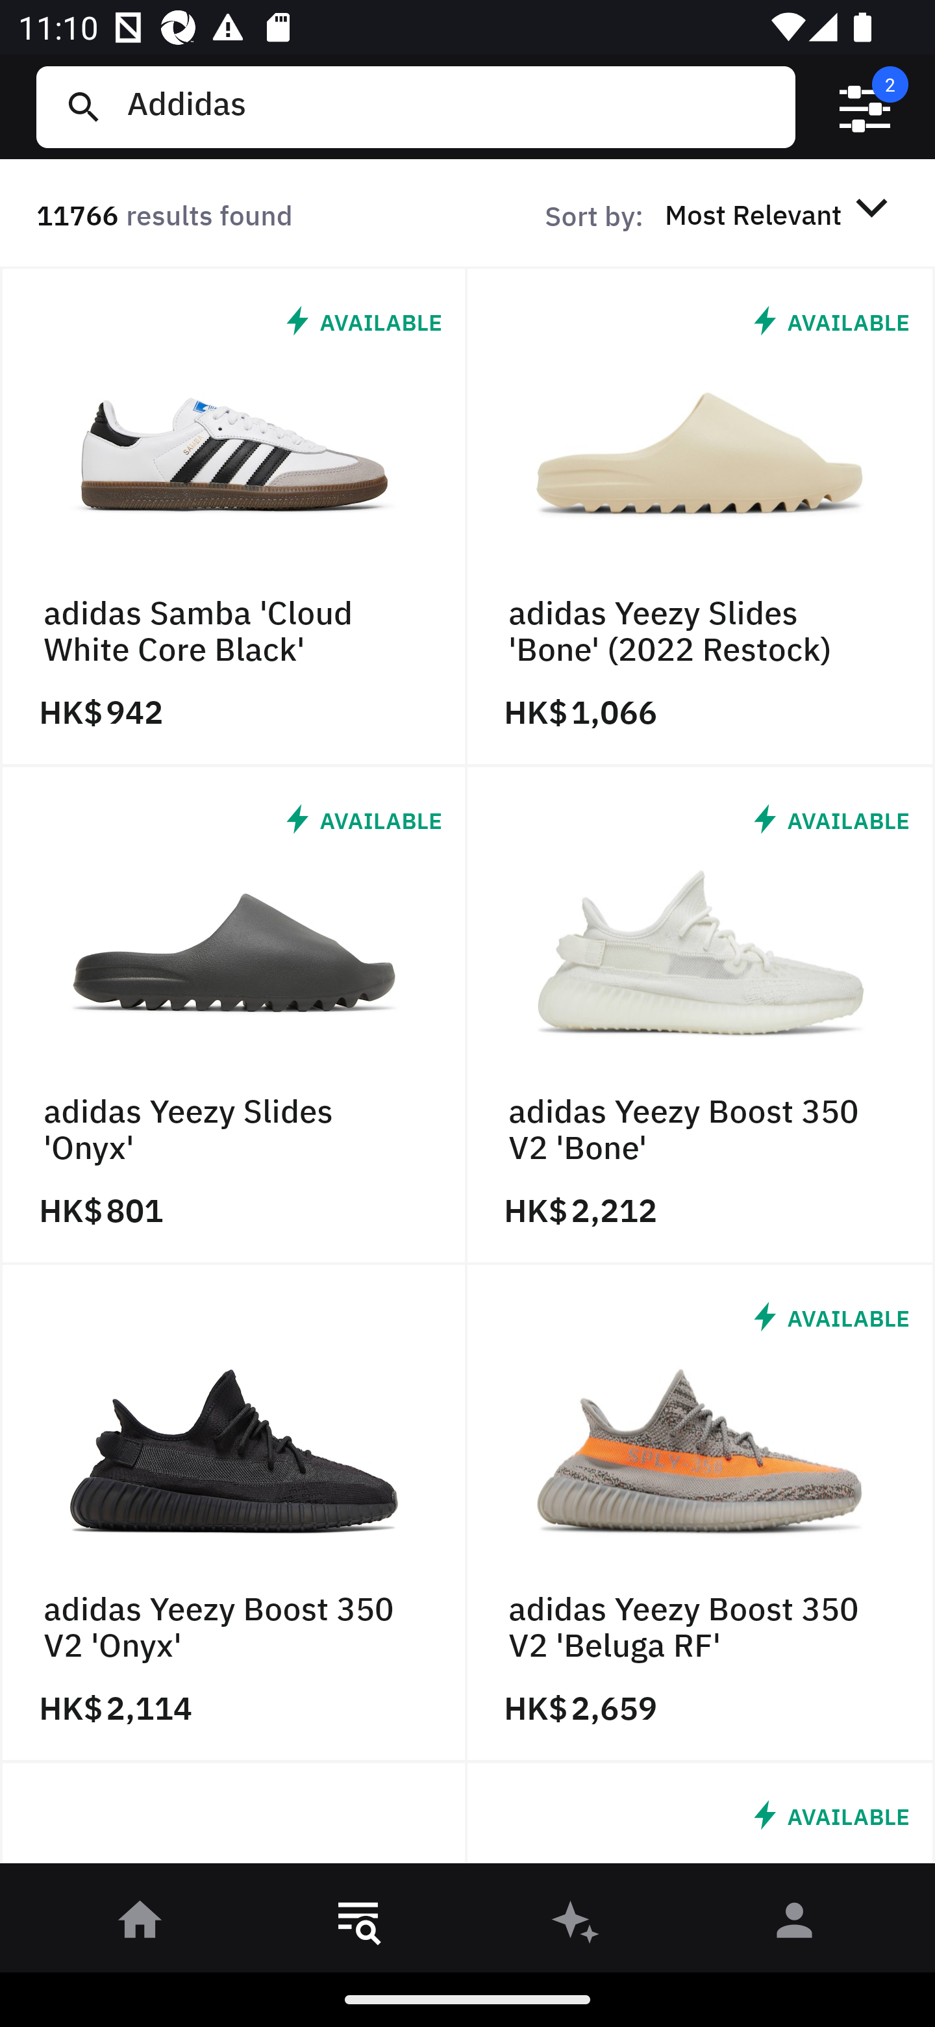 The height and width of the screenshot is (2027, 935). I want to click on 󰫢, so click(577, 1924).